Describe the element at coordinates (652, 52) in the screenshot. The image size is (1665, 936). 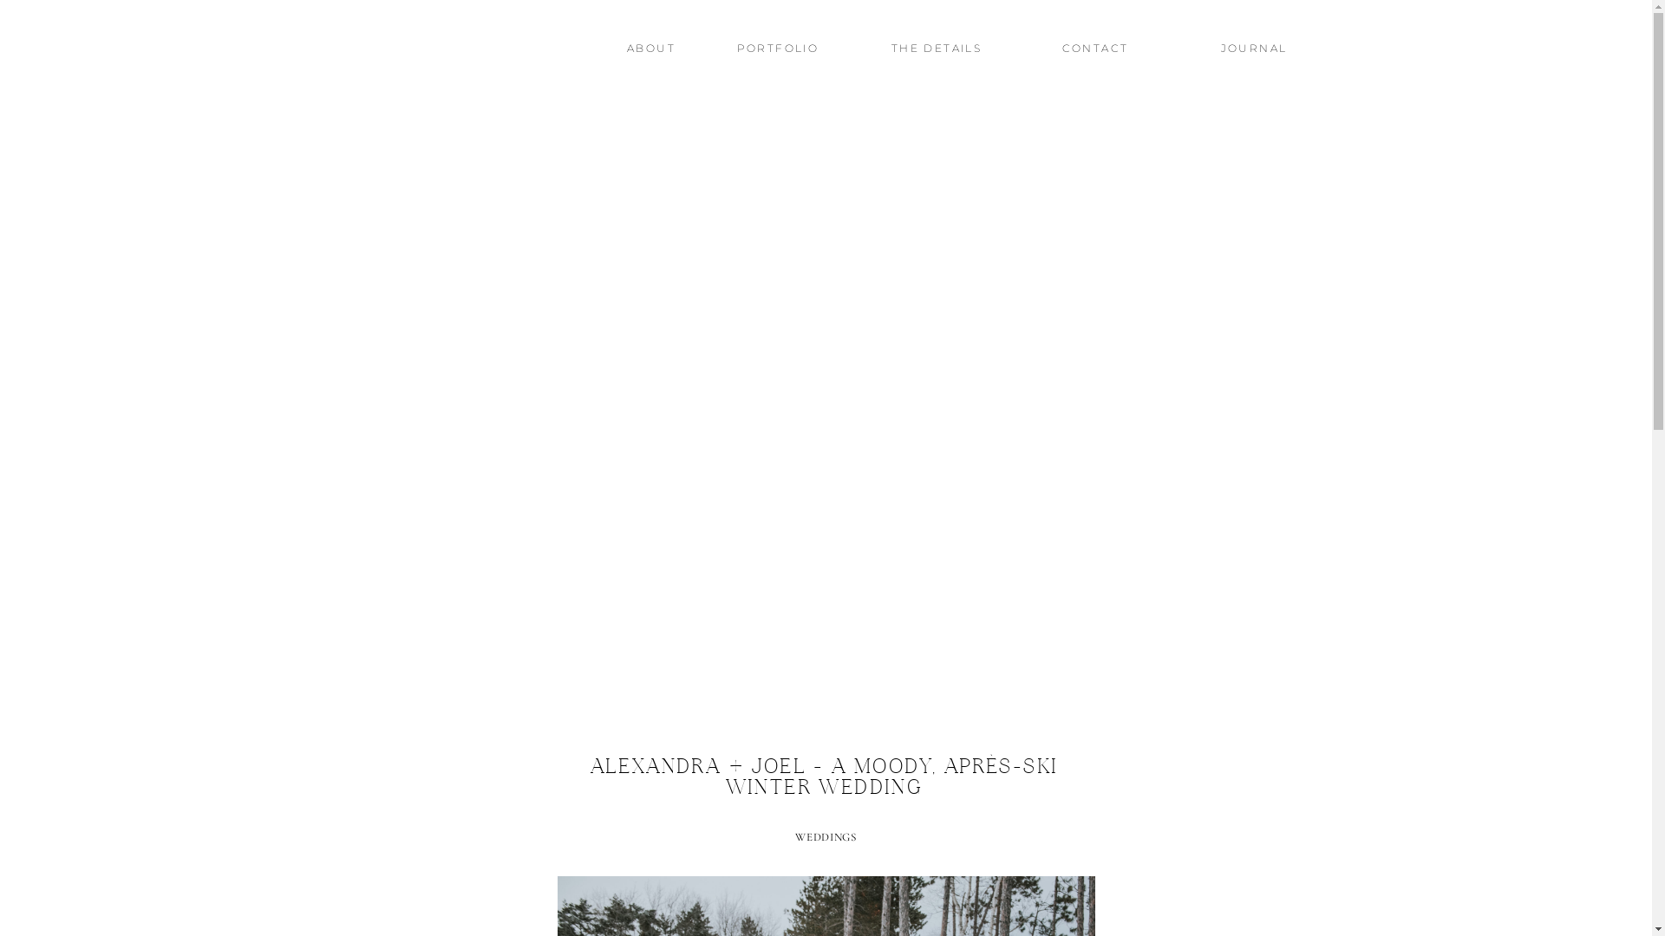
I see `ABOUT` at that location.